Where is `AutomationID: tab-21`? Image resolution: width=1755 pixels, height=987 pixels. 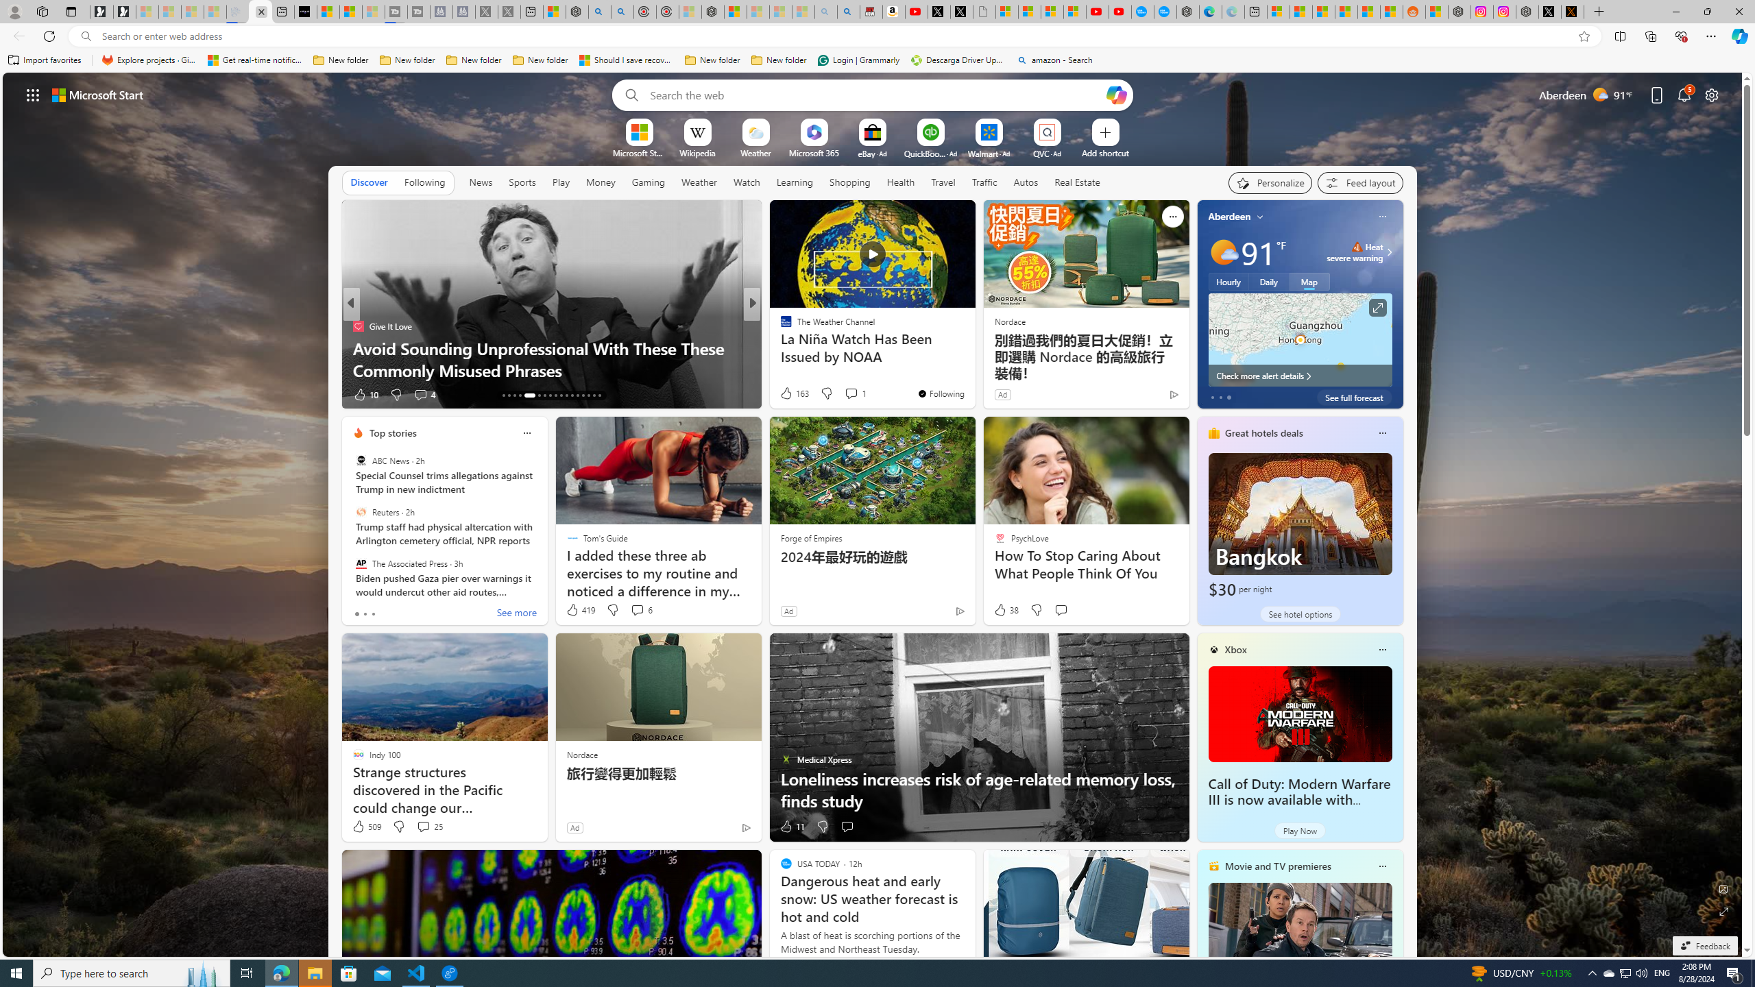 AutomationID: tab-21 is located at coordinates (555, 395).